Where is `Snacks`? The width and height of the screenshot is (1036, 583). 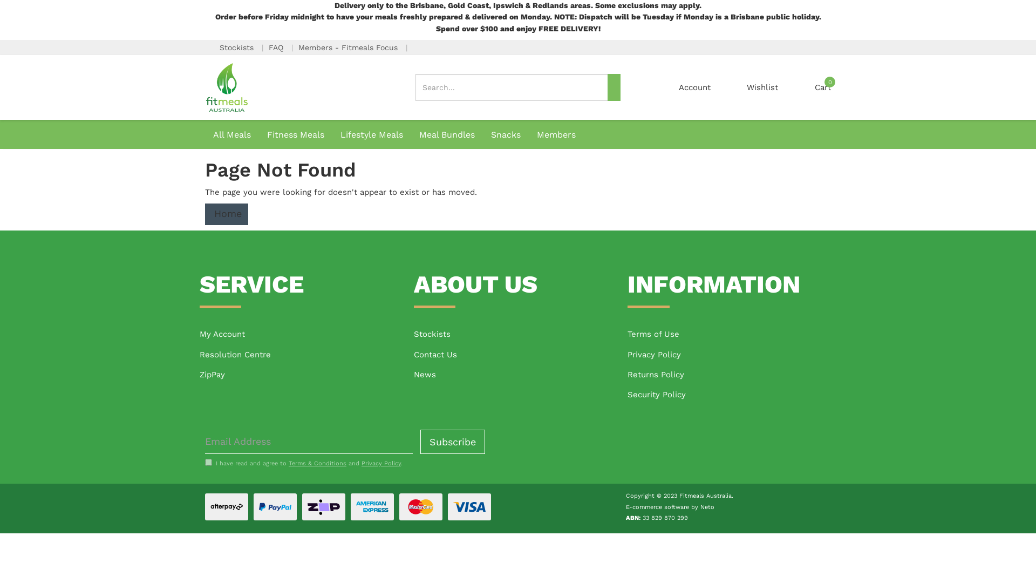 Snacks is located at coordinates (506, 134).